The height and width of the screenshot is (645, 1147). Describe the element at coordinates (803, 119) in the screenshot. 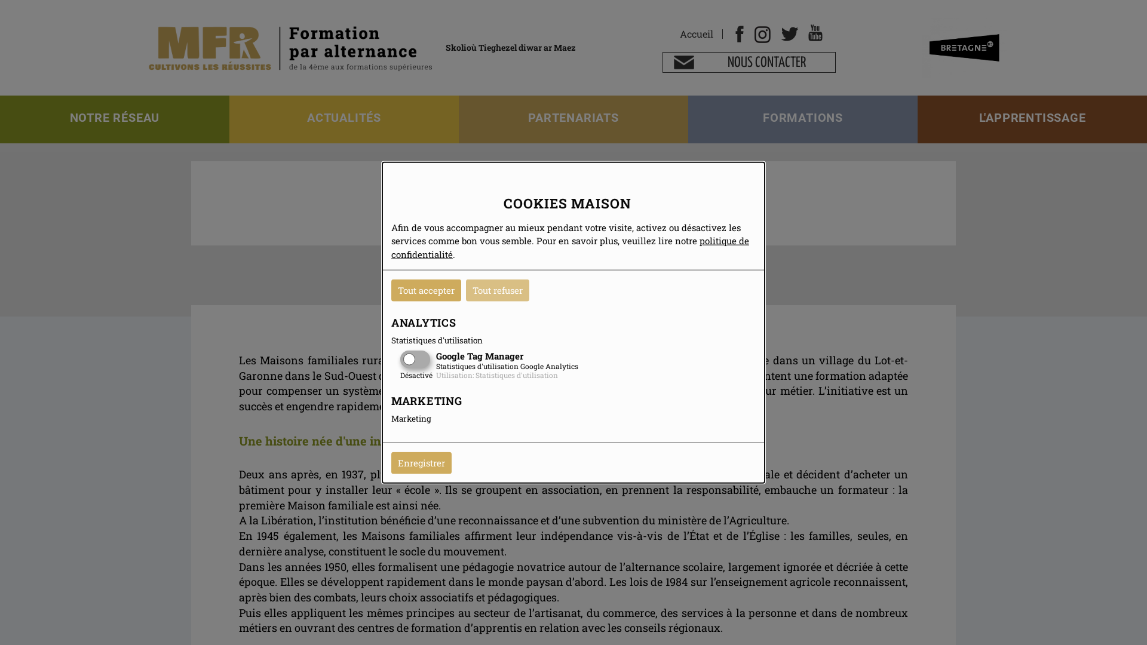

I see `FORMATIONS` at that location.